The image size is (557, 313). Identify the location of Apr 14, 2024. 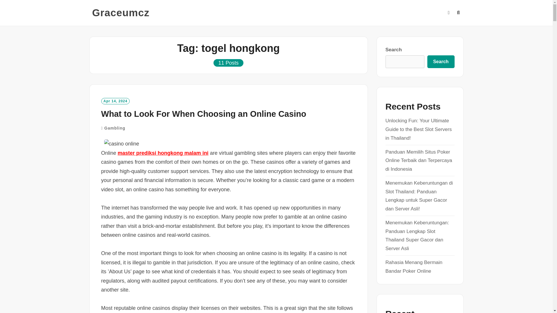
(115, 101).